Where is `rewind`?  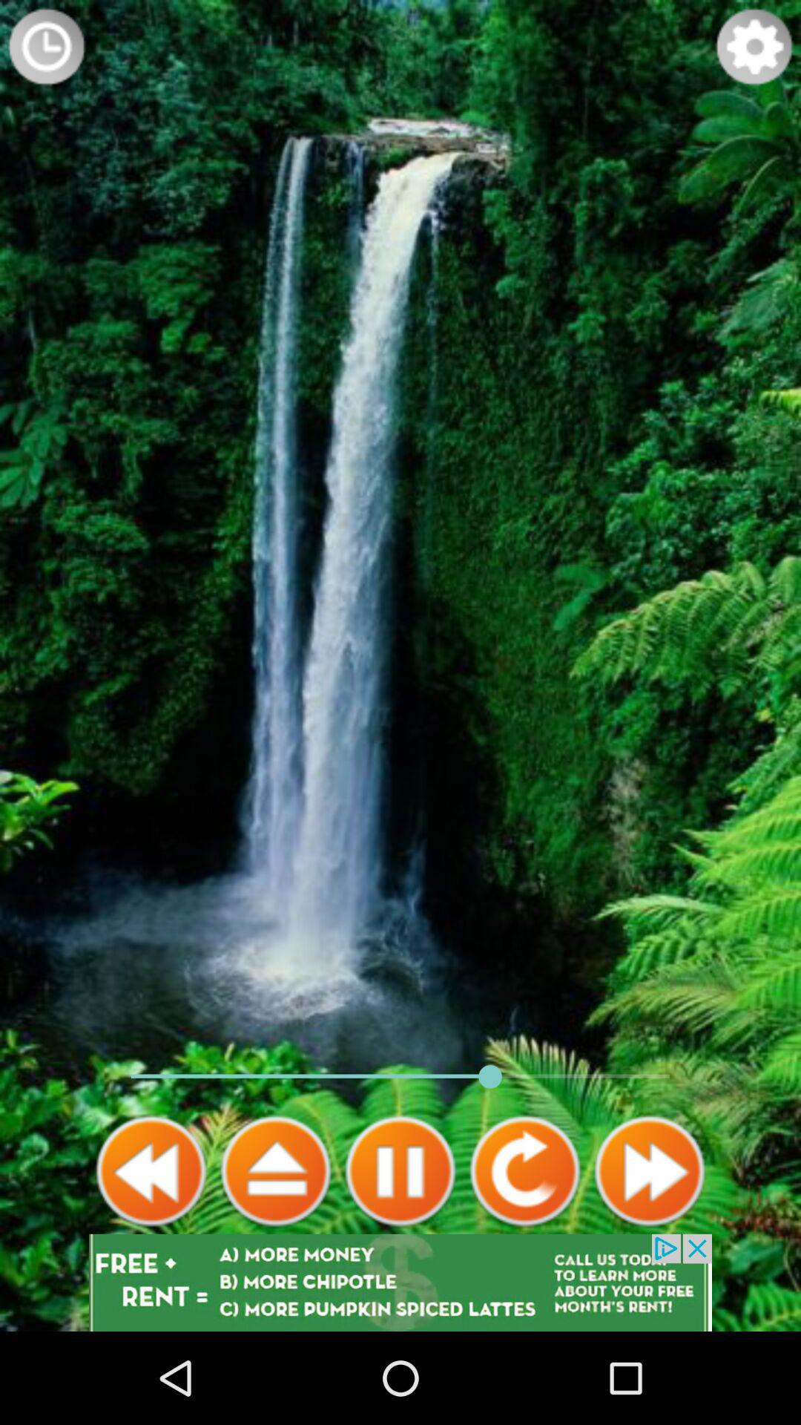
rewind is located at coordinates (151, 1171).